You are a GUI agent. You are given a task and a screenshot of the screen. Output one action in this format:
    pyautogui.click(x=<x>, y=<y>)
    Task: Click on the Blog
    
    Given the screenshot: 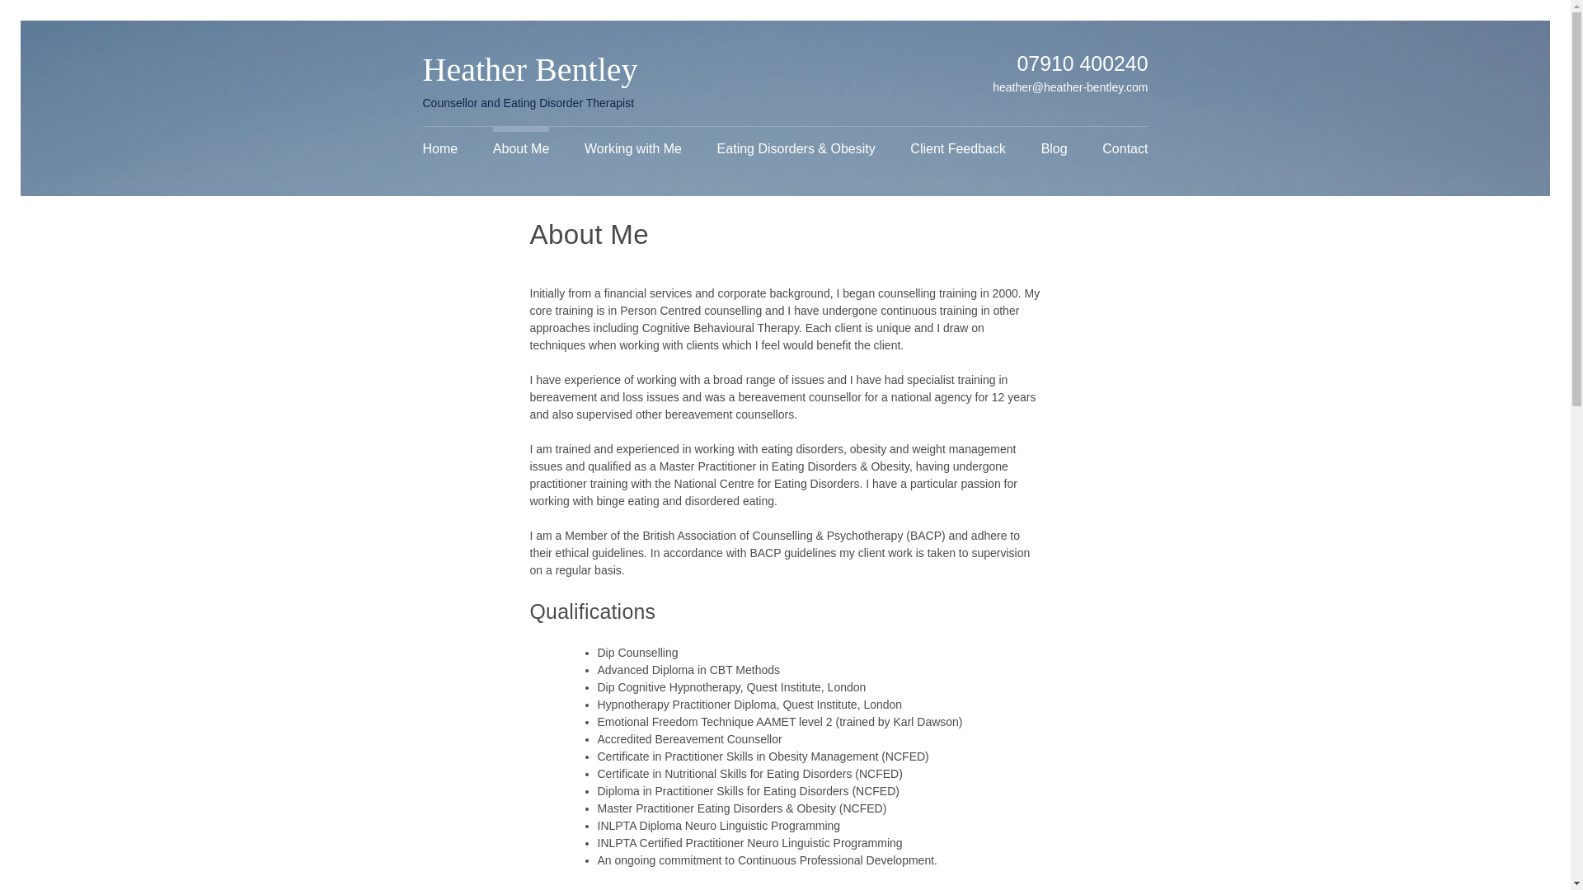 What is the action you would take?
    pyautogui.click(x=1054, y=149)
    